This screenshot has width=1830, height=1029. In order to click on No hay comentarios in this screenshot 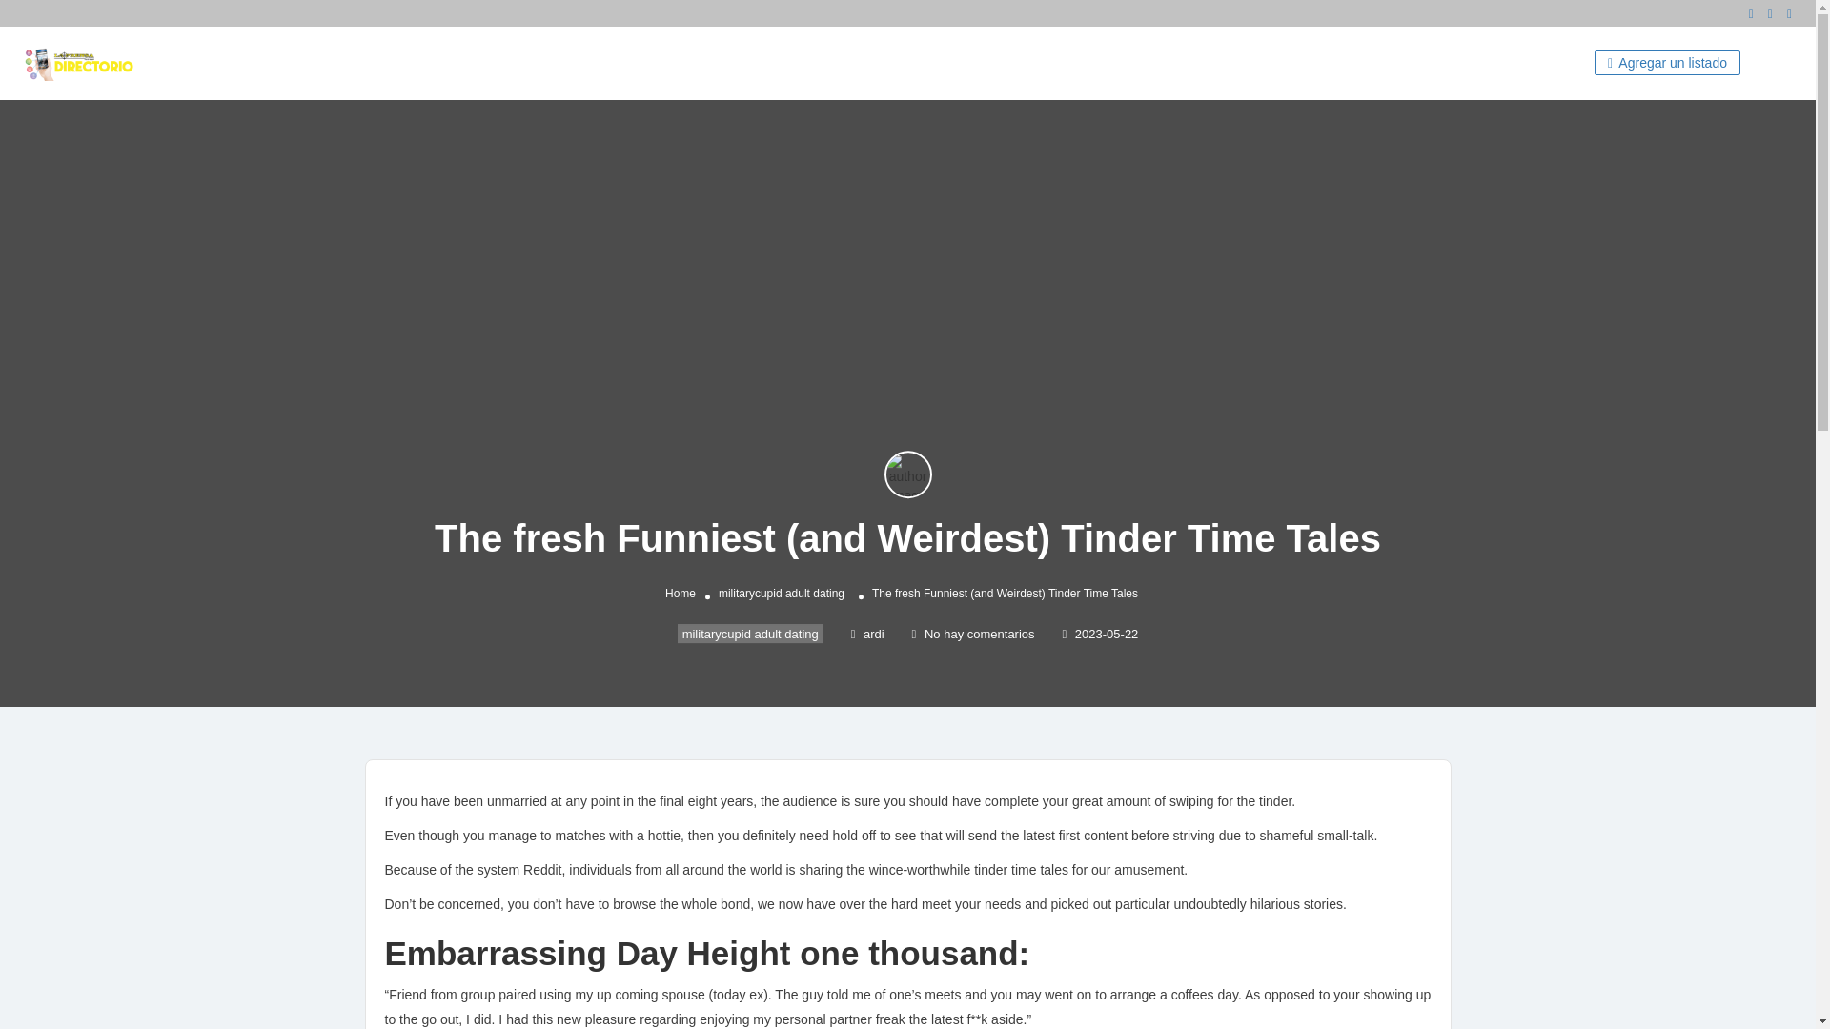, I will do `click(973, 633)`.